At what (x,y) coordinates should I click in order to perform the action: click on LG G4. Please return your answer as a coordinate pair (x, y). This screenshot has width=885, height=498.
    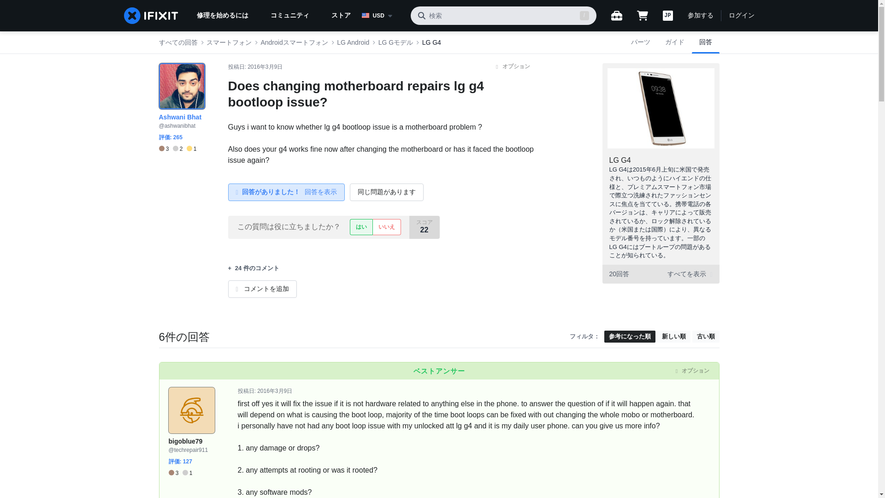
    Looking at the image, I should click on (620, 160).